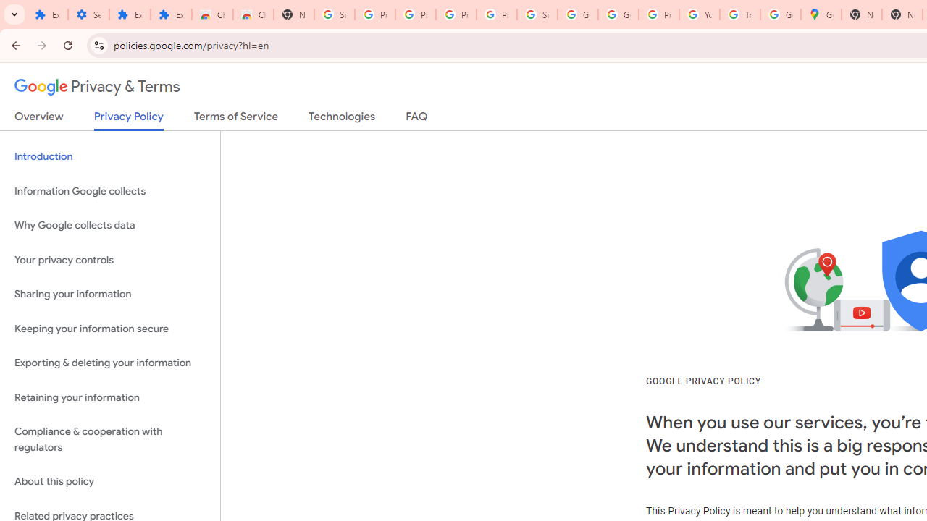  What do you see at coordinates (417, 119) in the screenshot?
I see `FAQ` at bounding box center [417, 119].